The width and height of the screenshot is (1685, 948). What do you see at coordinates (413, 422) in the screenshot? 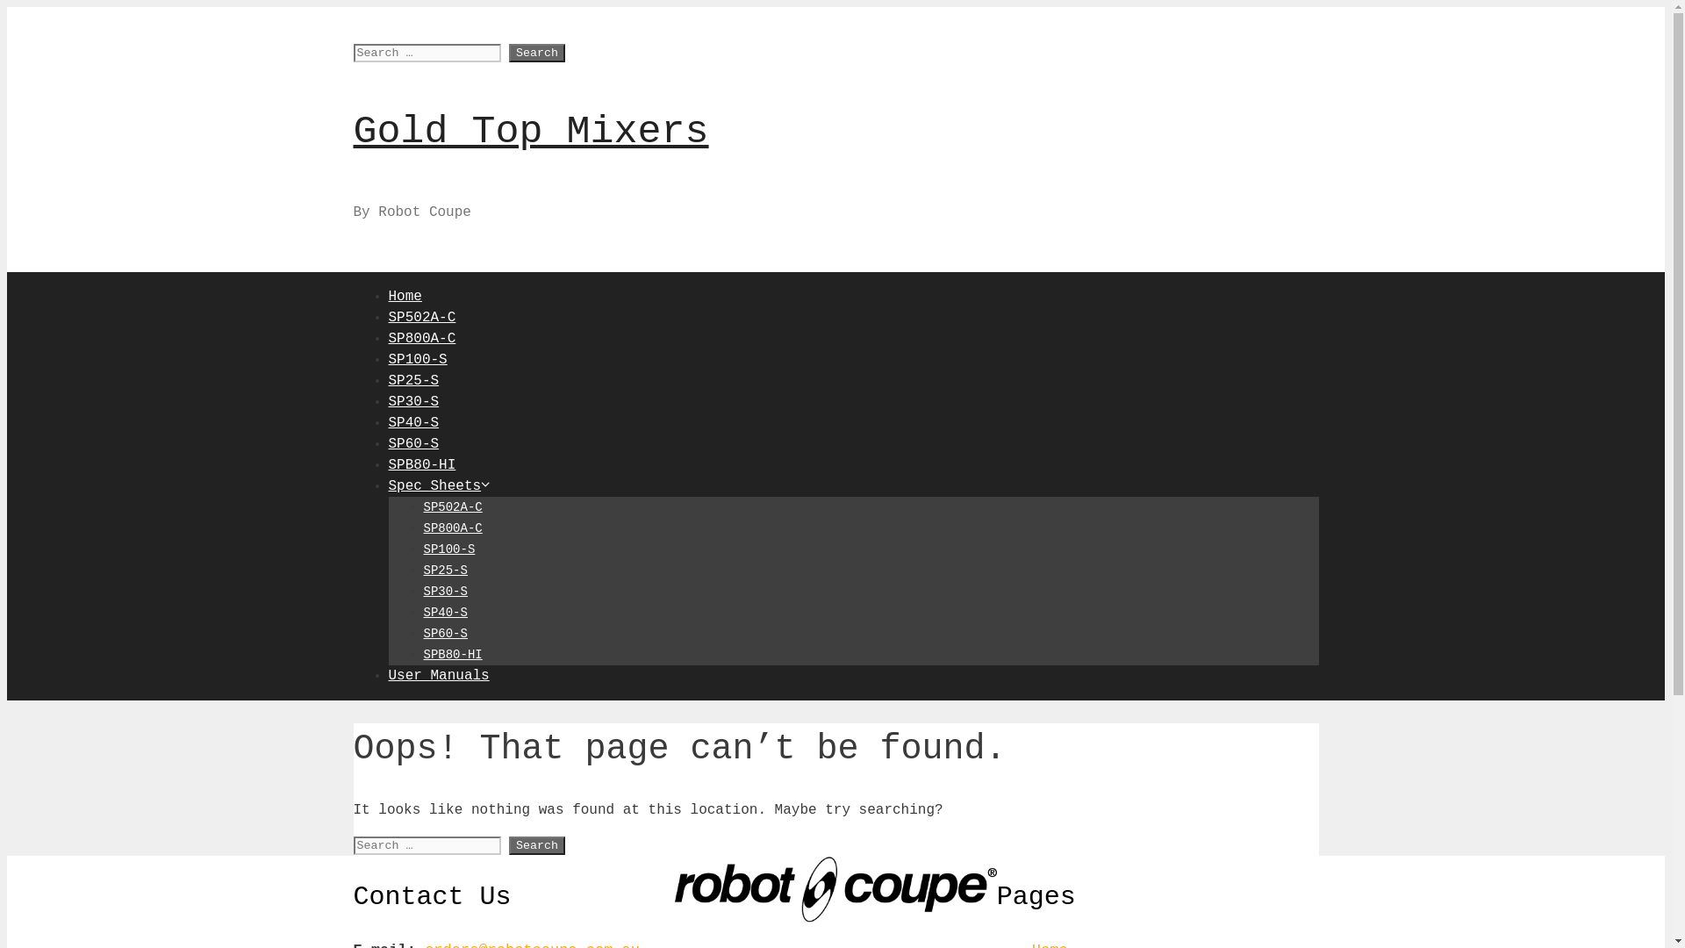
I see `SP40-S` at bounding box center [413, 422].